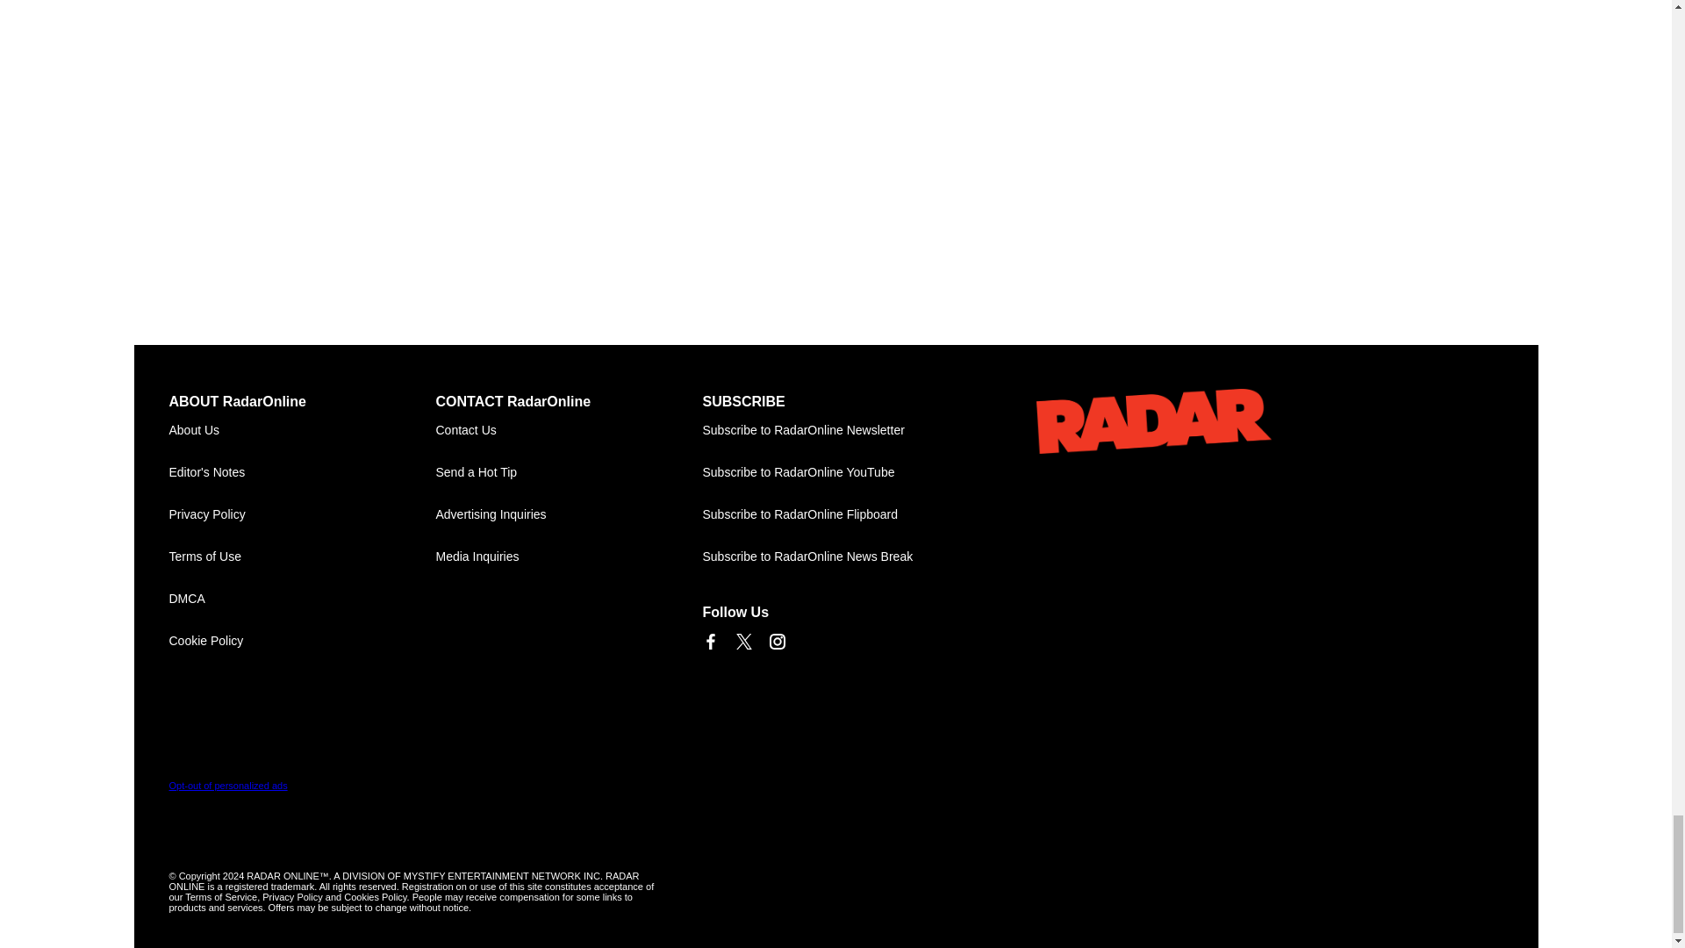  What do you see at coordinates (302, 641) in the screenshot?
I see `Cookie Policy` at bounding box center [302, 641].